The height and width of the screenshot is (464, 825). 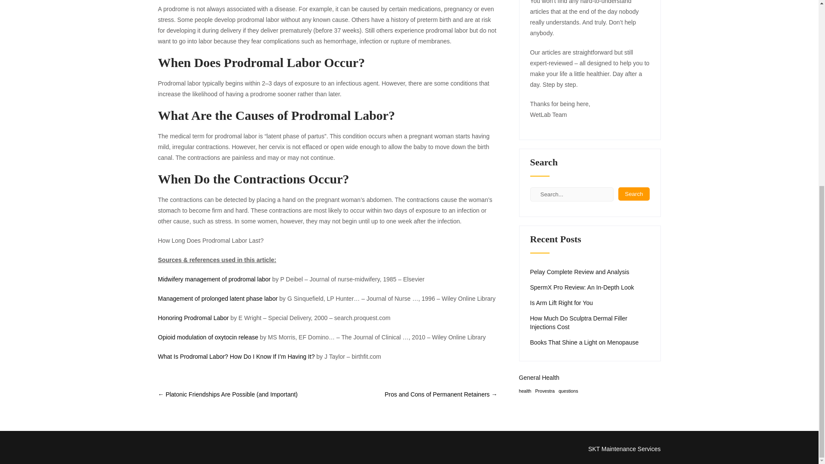 What do you see at coordinates (218, 298) in the screenshot?
I see `Management of prolonged latent phase labor` at bounding box center [218, 298].